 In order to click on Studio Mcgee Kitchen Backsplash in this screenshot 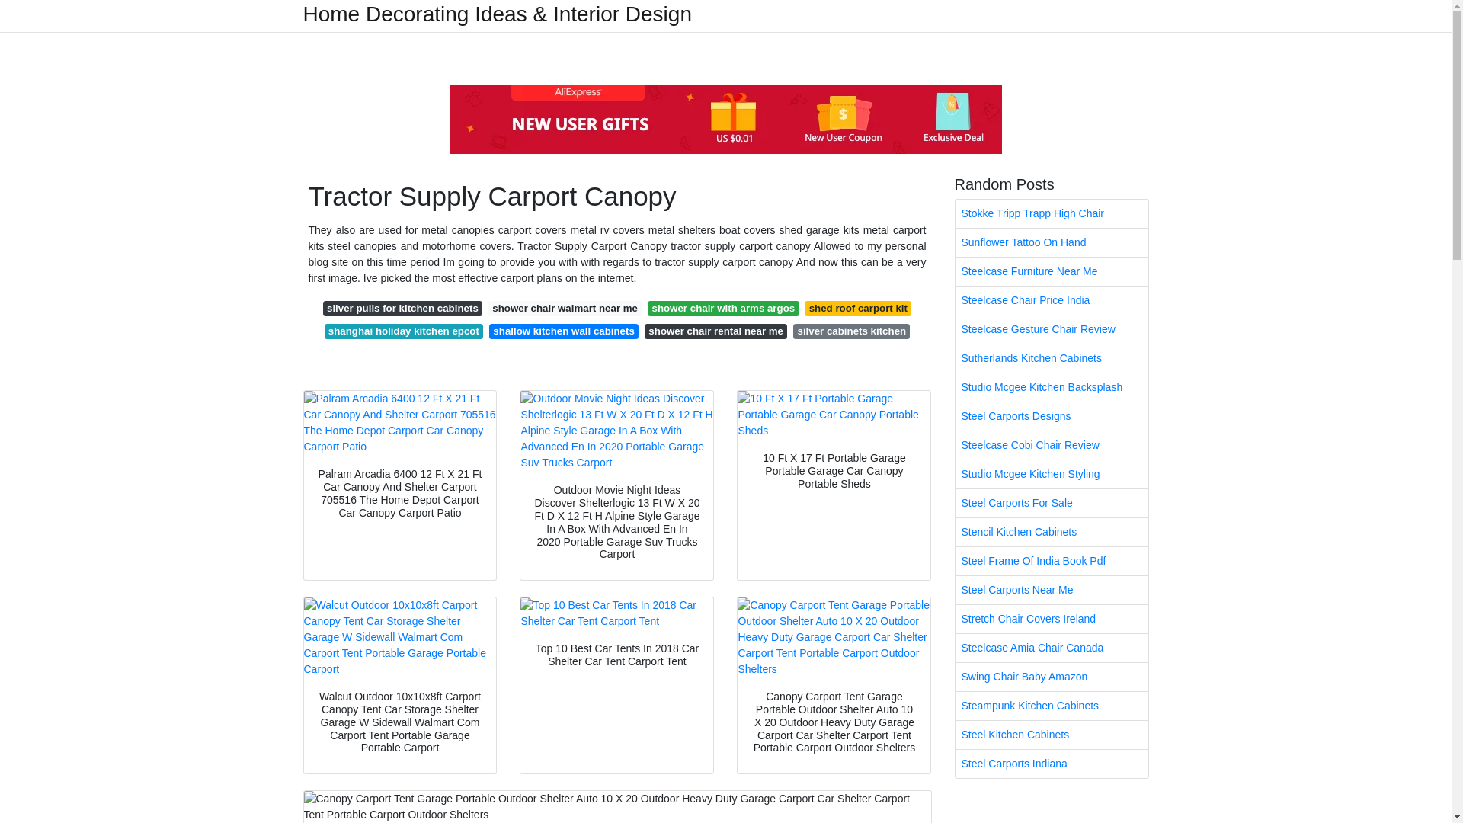, I will do `click(1052, 387)`.